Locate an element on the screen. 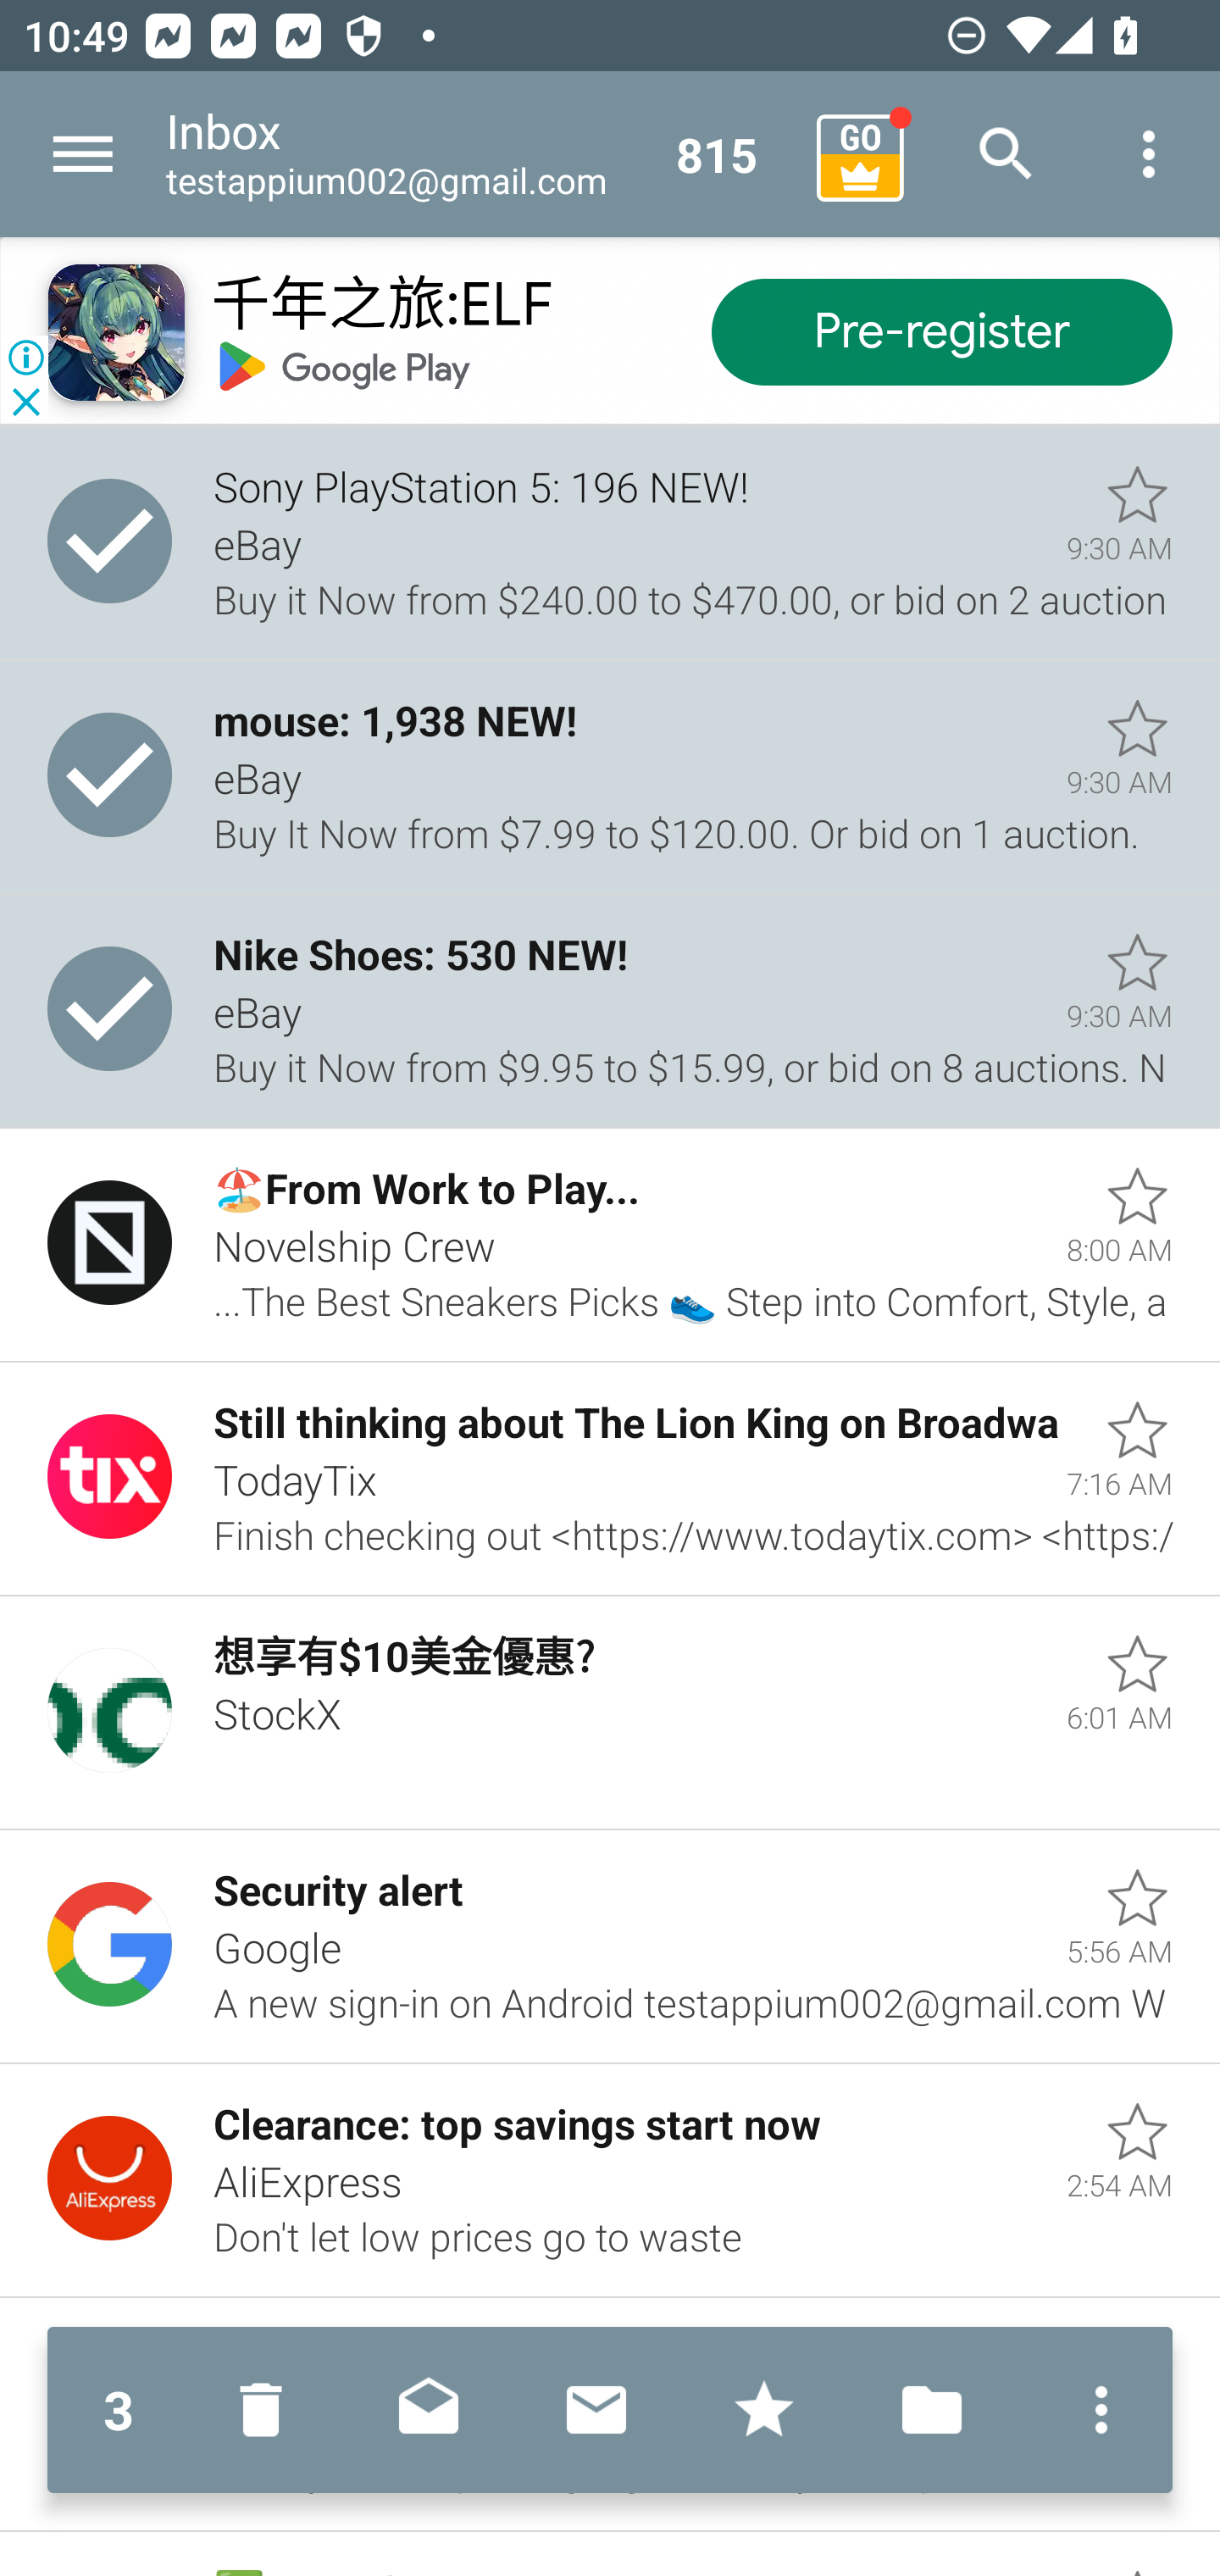 The width and height of the screenshot is (1220, 2576). Search is located at coordinates (1006, 154).